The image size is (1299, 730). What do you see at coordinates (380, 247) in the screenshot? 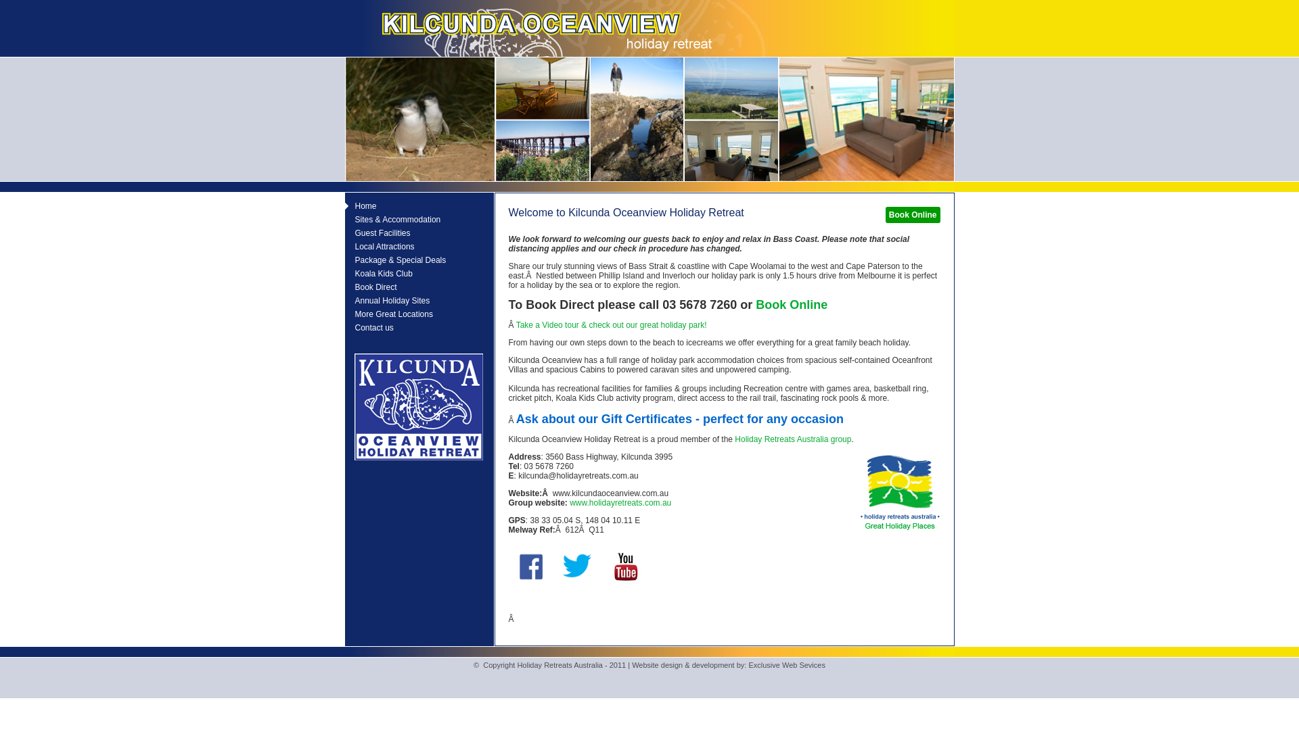
I see `Local Attractions` at bounding box center [380, 247].